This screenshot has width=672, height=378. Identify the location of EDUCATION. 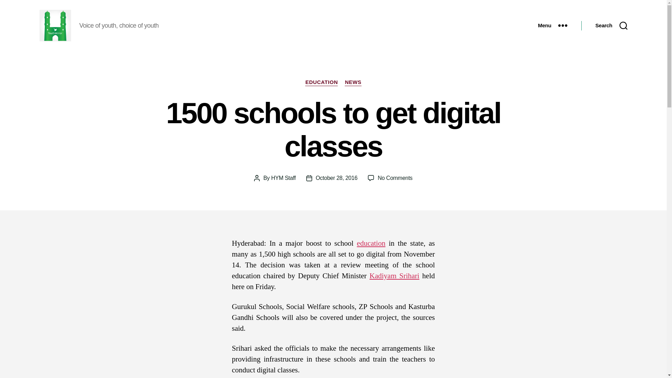
(321, 83).